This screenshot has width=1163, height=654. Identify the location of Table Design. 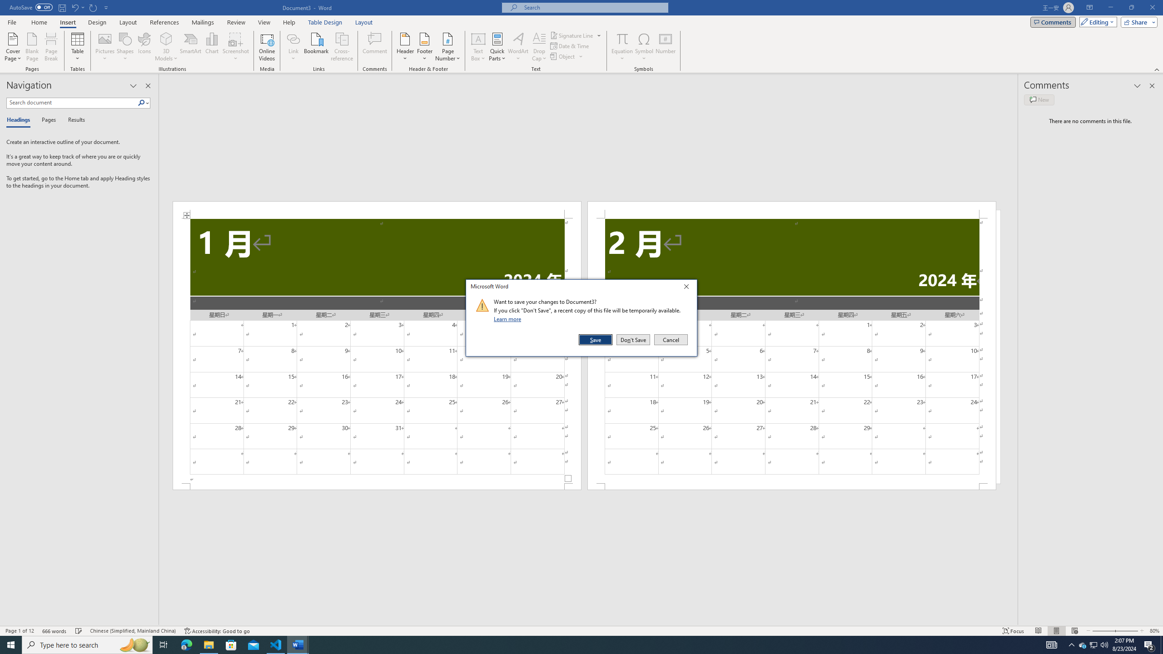
(563, 56).